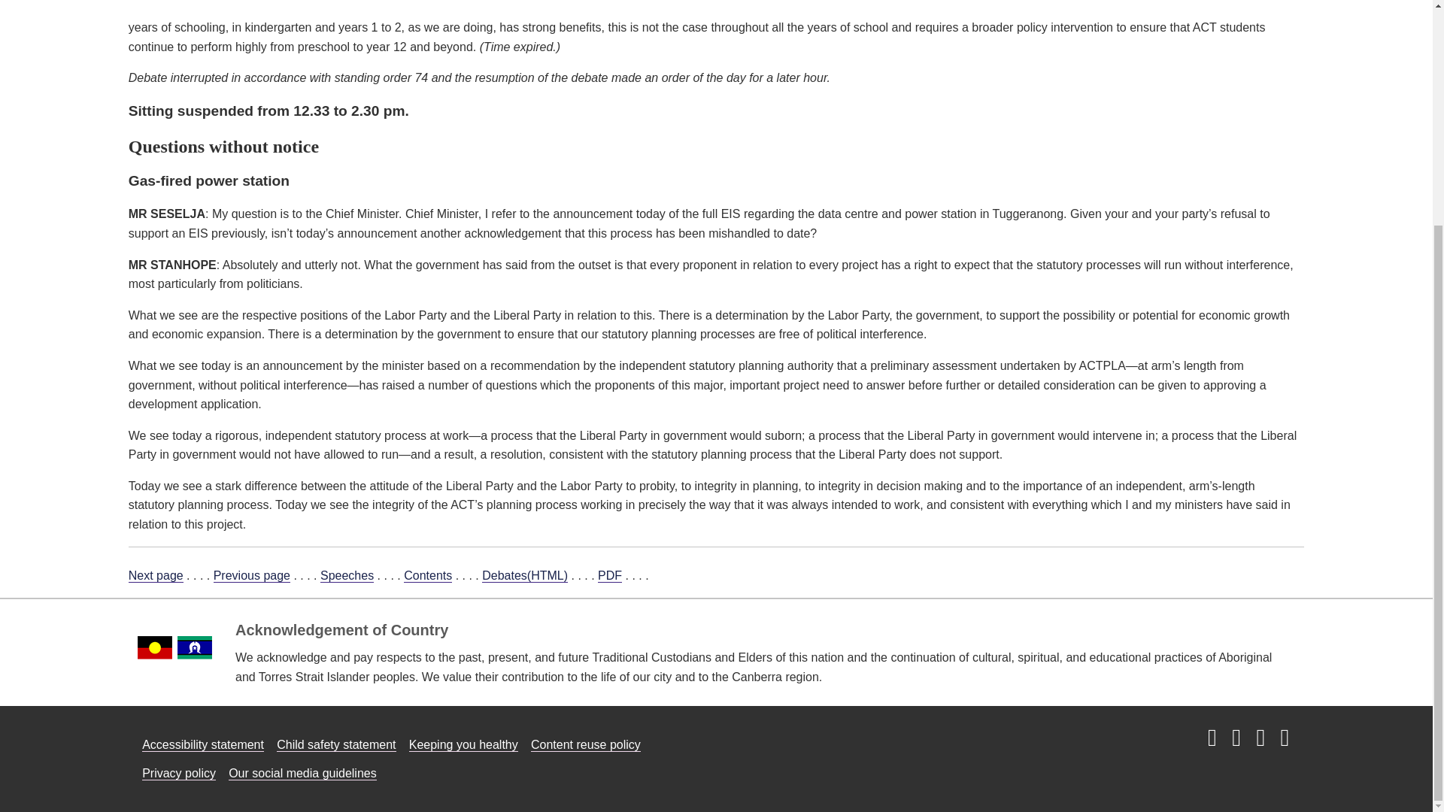  Describe the element at coordinates (155, 576) in the screenshot. I see `Next page` at that location.